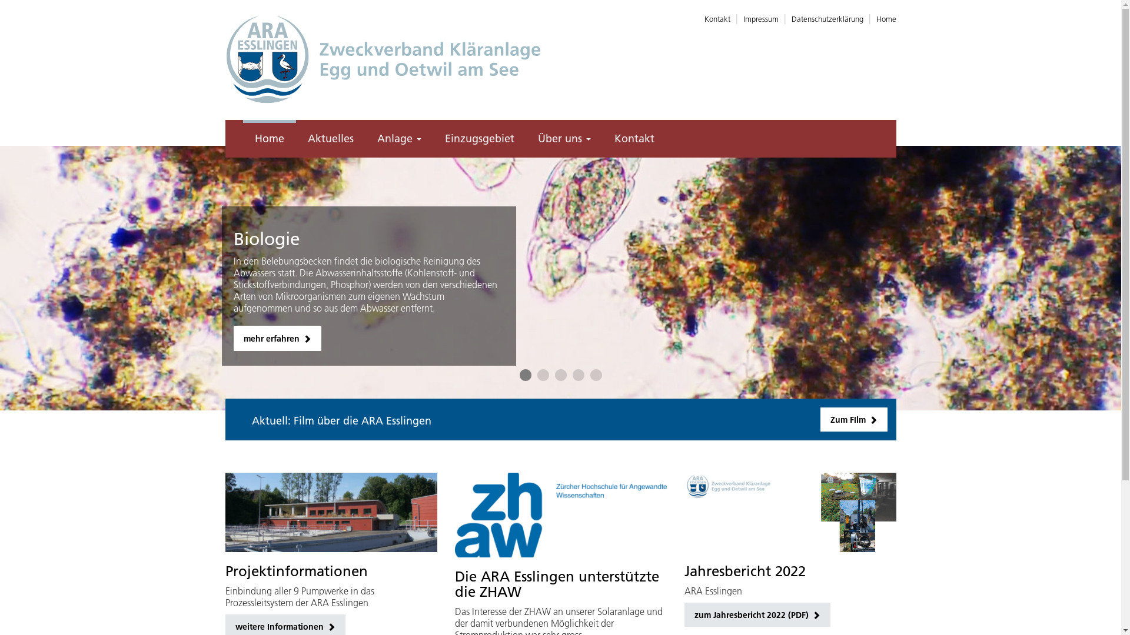 Image resolution: width=1130 pixels, height=635 pixels. I want to click on Einzugsgebiet, so click(480, 139).